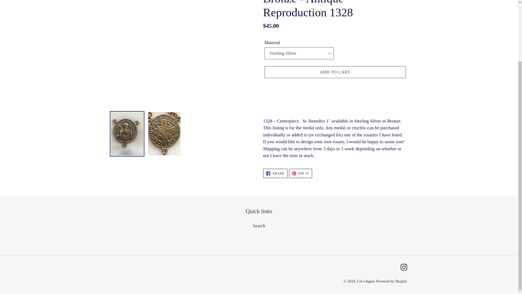  I want to click on CeCeAgnes, so click(366, 281).